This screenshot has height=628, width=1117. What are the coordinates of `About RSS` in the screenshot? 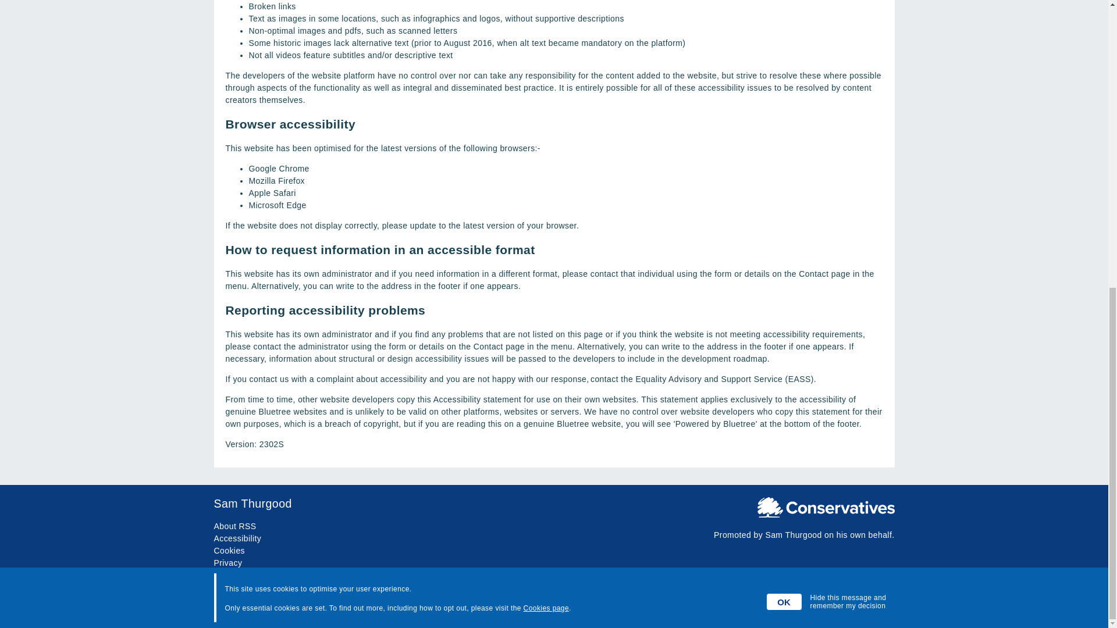 It's located at (235, 526).